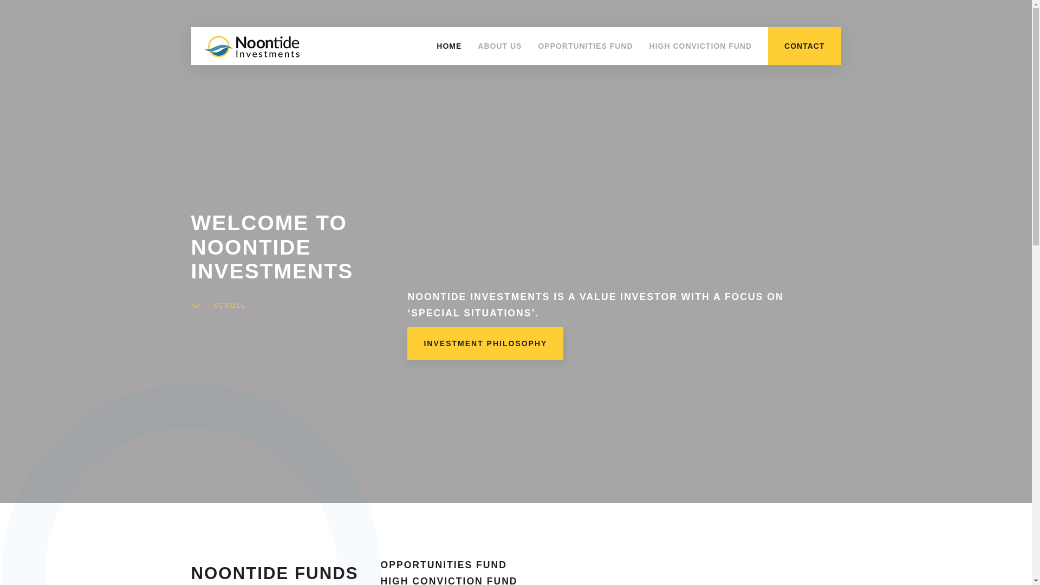 The width and height of the screenshot is (1040, 585). I want to click on HIGH CONVICTION FUND, so click(701, 46).